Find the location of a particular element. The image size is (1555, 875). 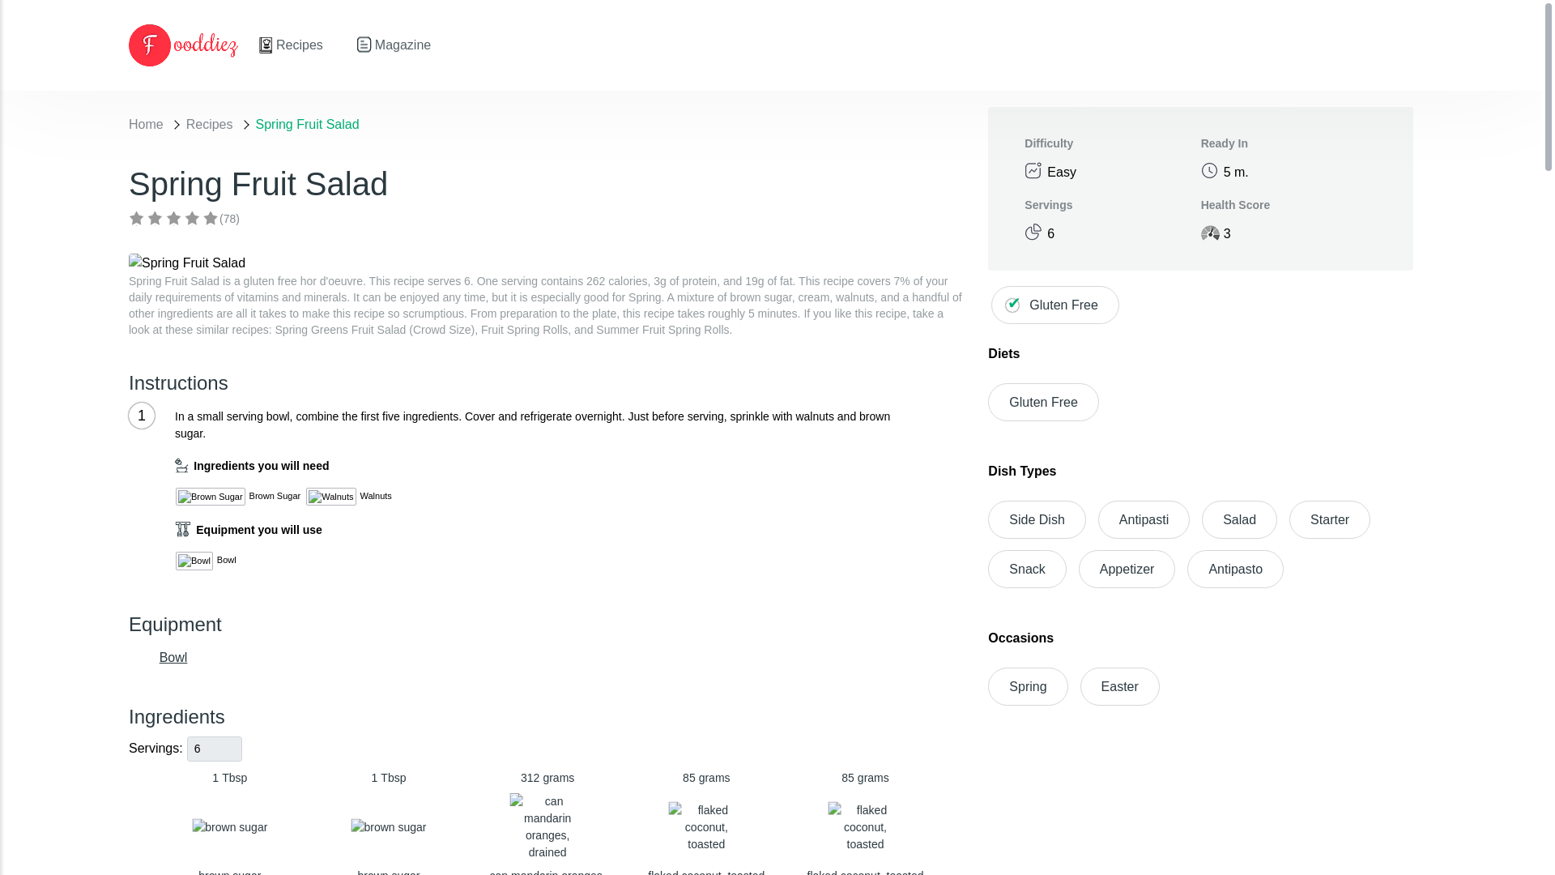

Antipasti is located at coordinates (865, 822).